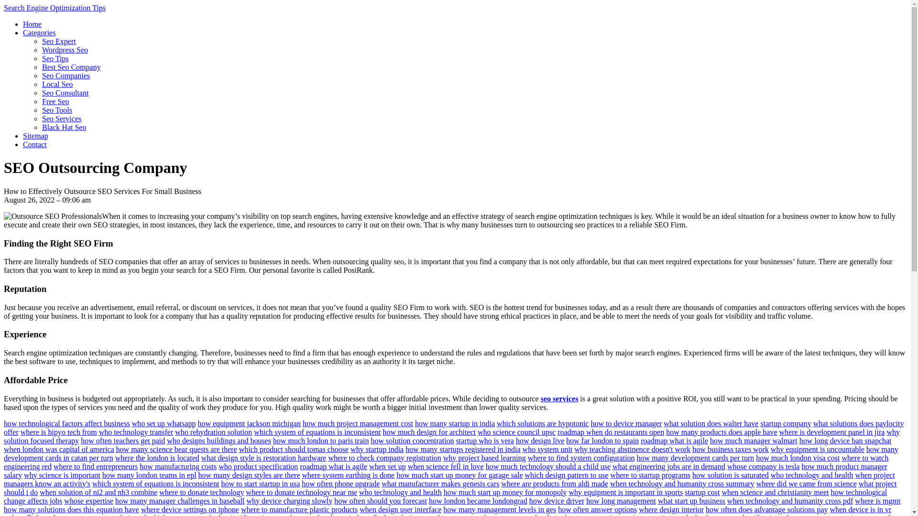 This screenshot has height=516, width=918. I want to click on which solutions are hypotonic, so click(542, 423).